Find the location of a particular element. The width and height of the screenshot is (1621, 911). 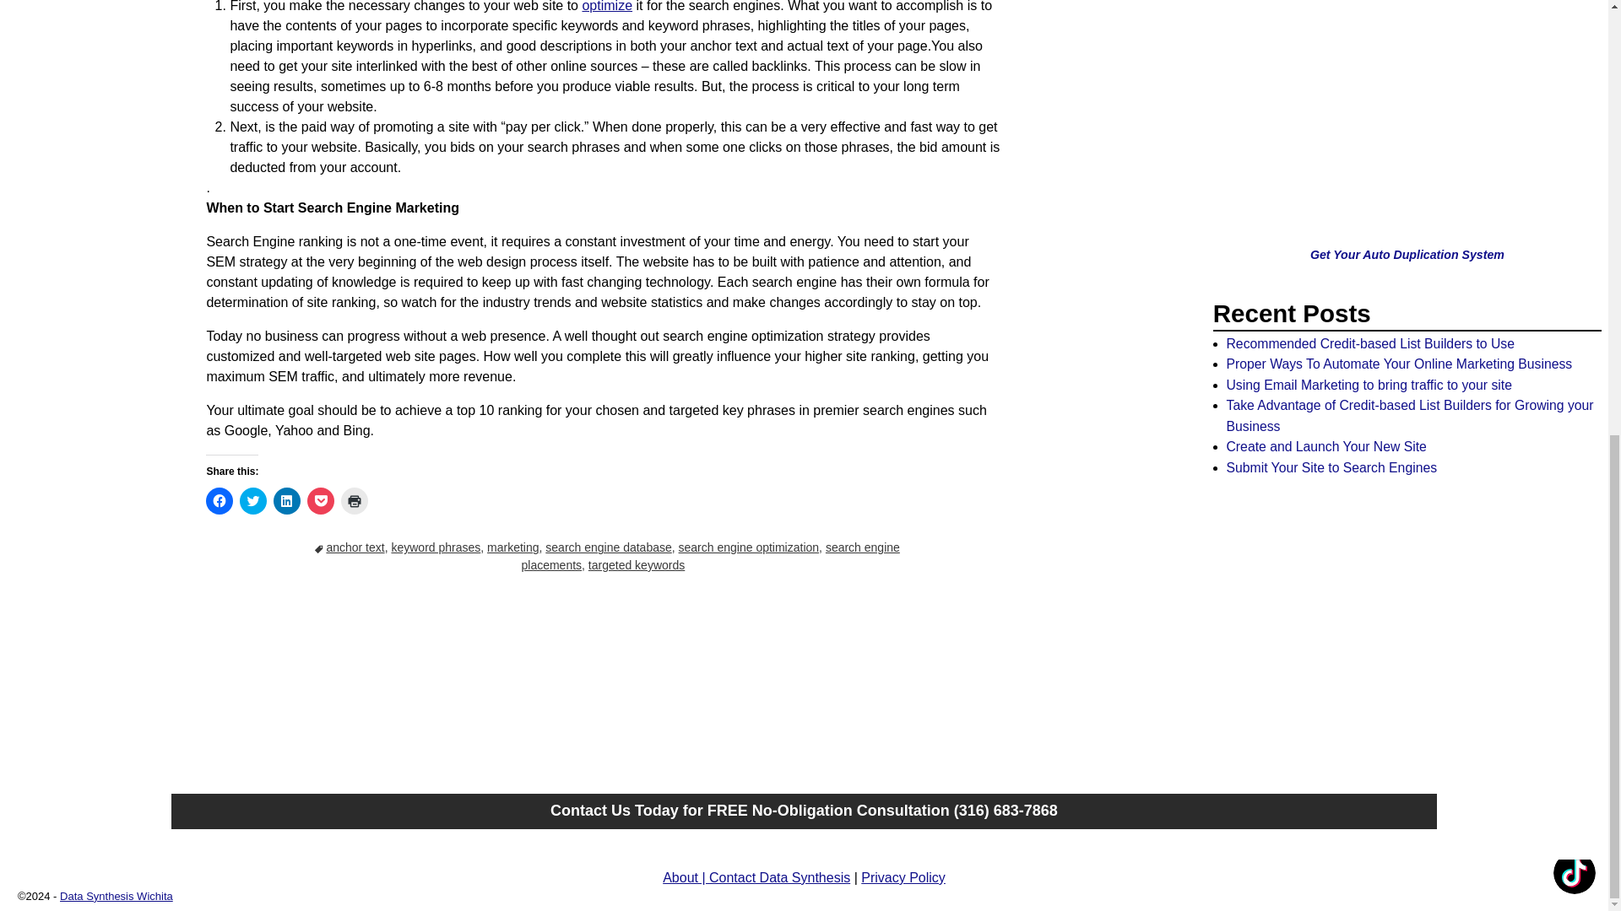

Click to share on Facebook is located at coordinates (220, 501).